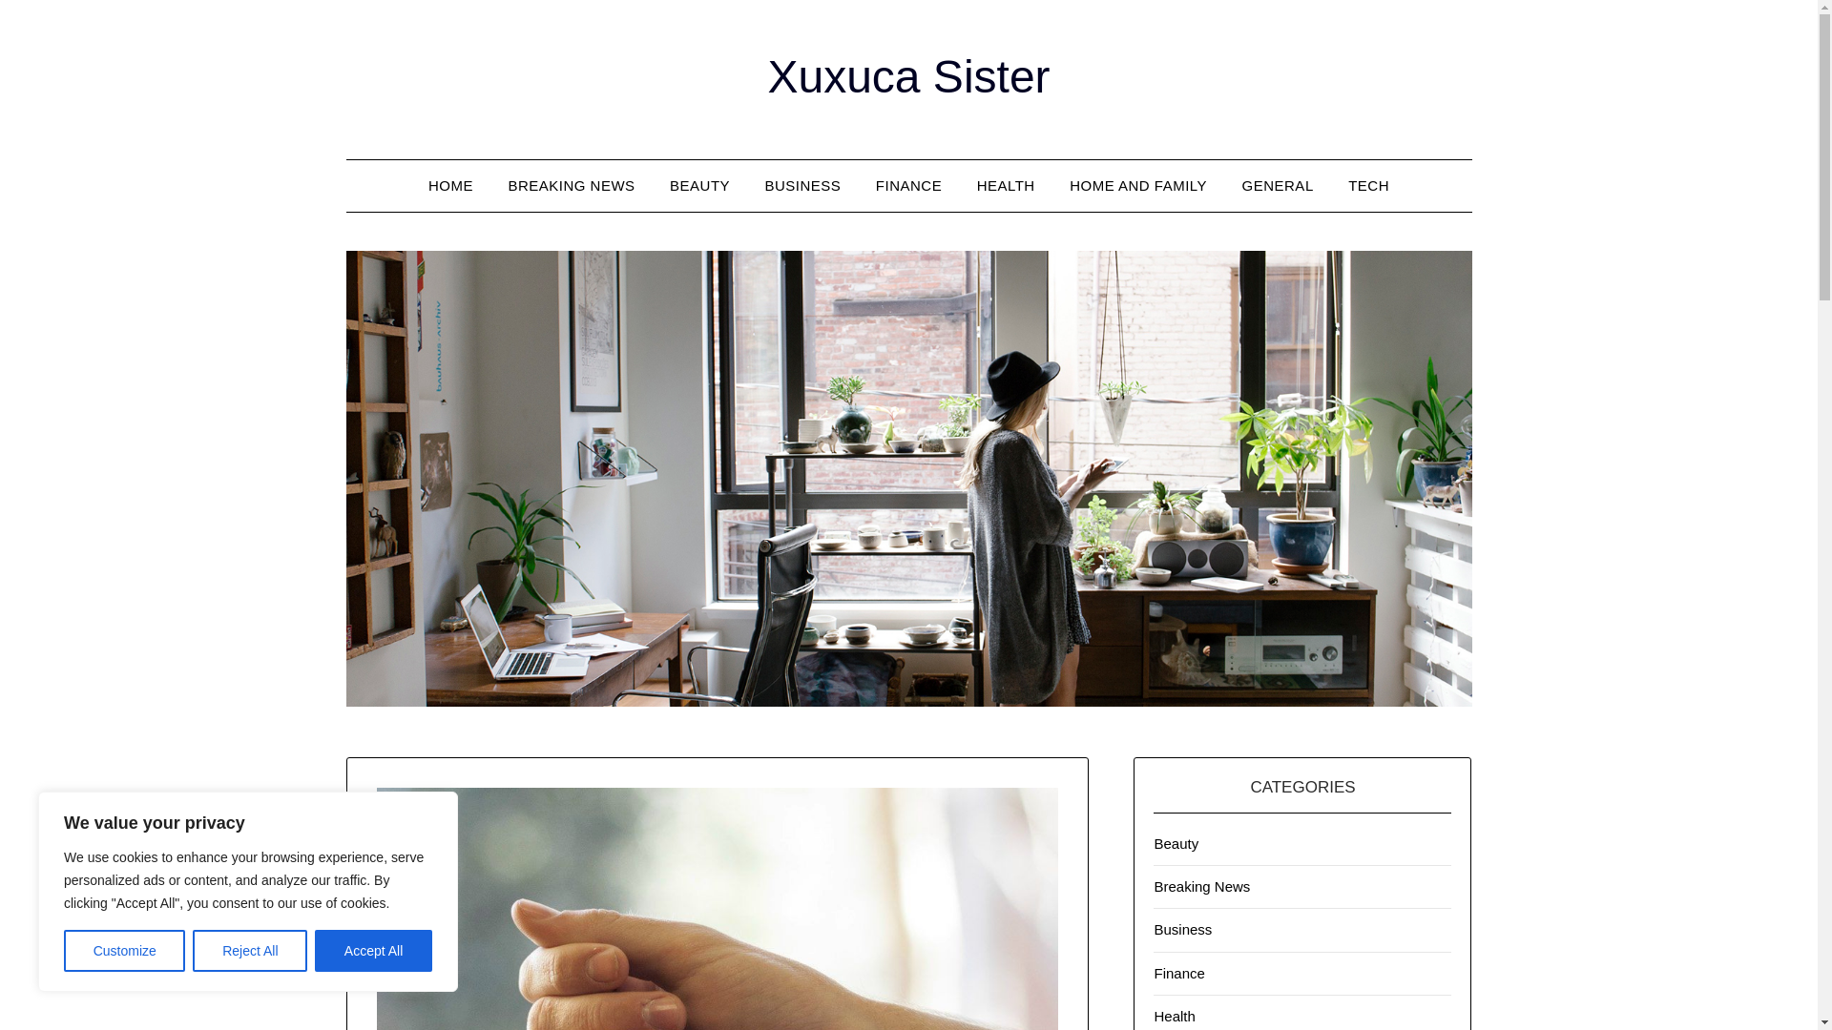 Image resolution: width=1832 pixels, height=1030 pixels. What do you see at coordinates (803, 186) in the screenshot?
I see `BUSINESS` at bounding box center [803, 186].